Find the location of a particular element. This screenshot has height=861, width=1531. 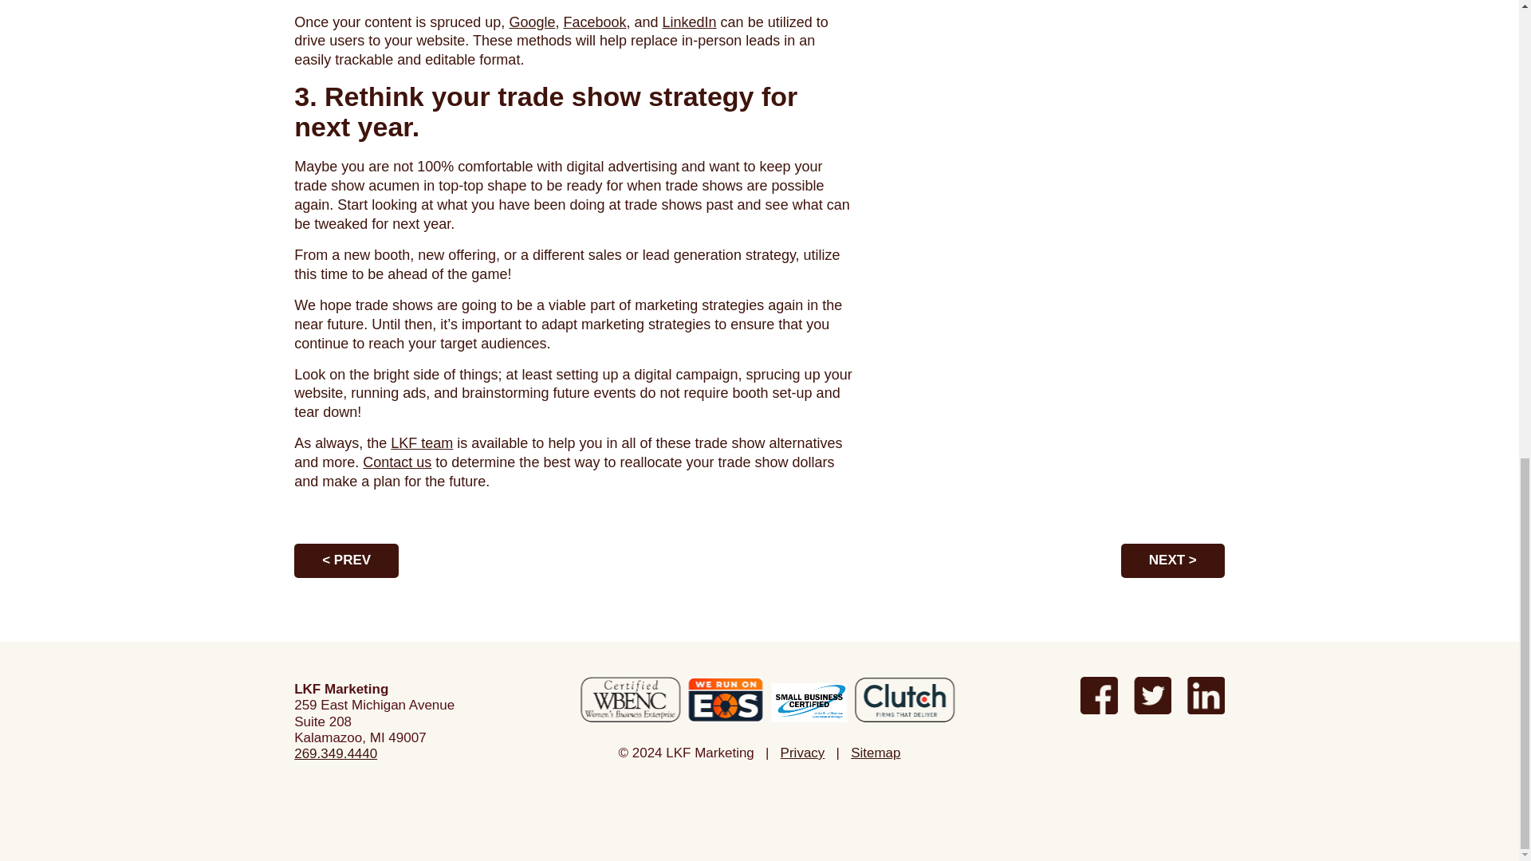

Privacy is located at coordinates (802, 753).